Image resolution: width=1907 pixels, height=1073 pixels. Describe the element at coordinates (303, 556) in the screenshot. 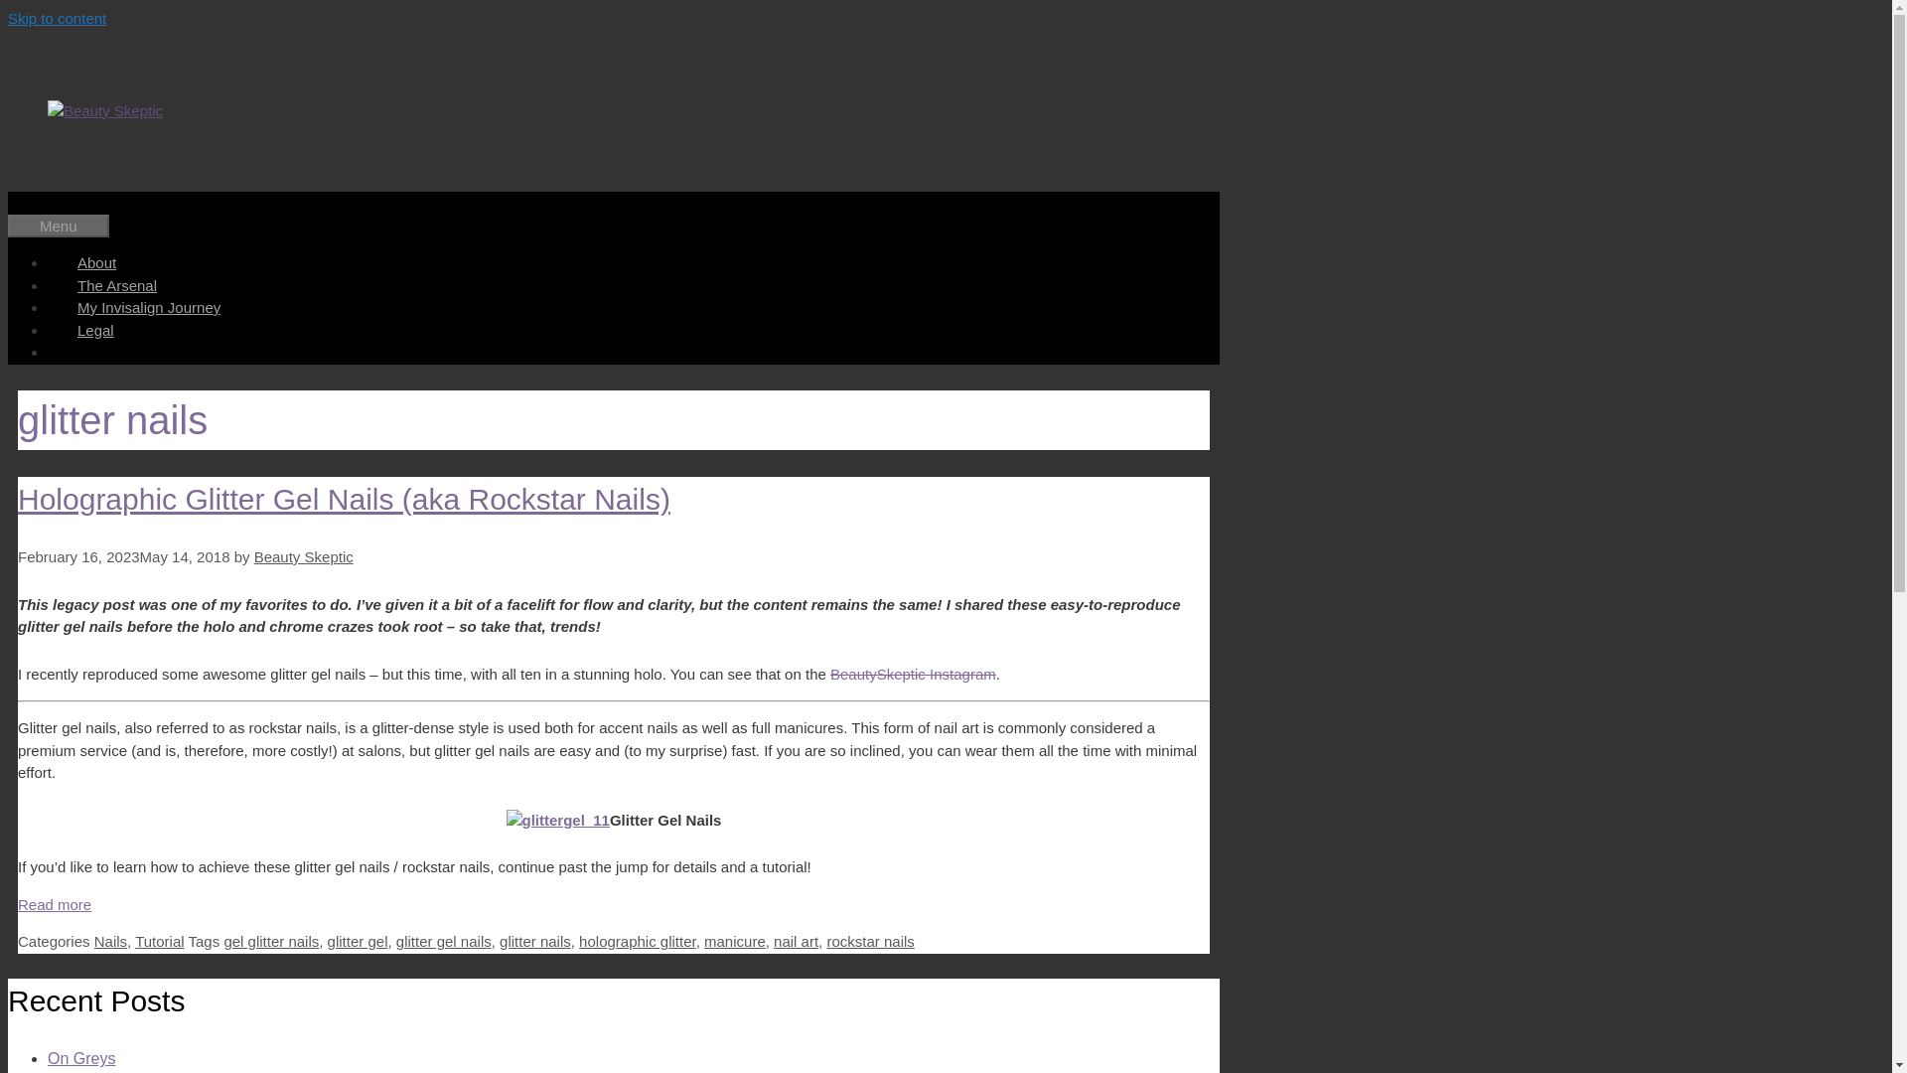

I see `View all posts by Beauty Skeptic` at that location.